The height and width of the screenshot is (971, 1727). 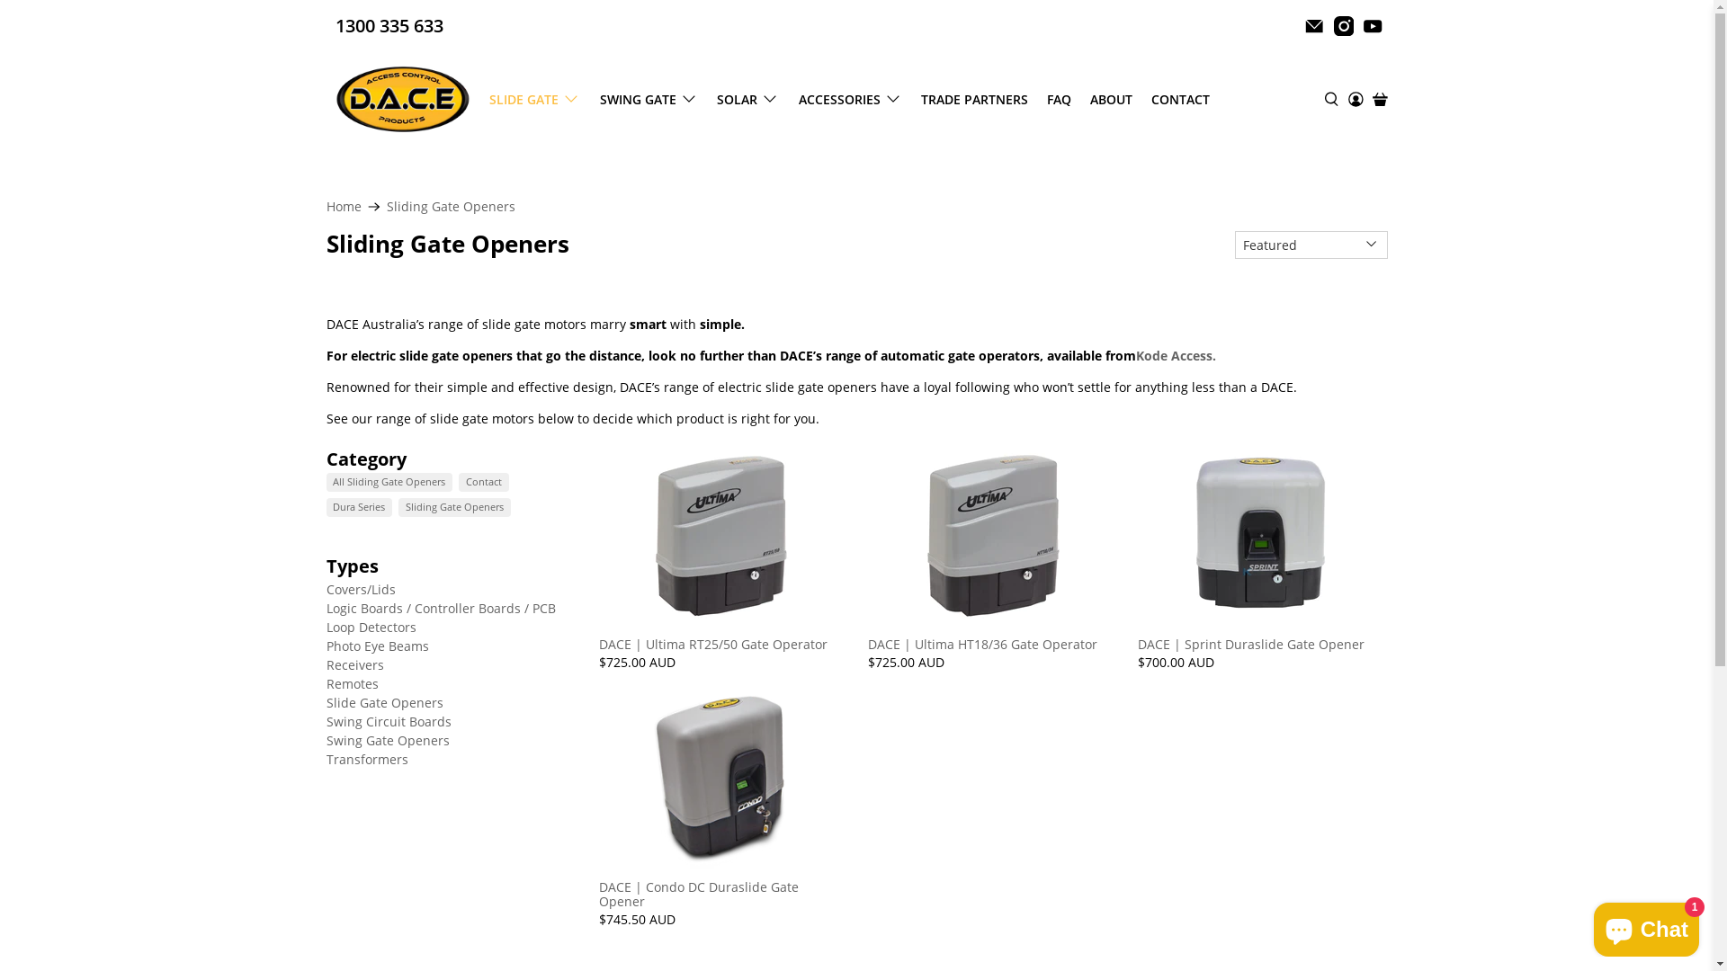 What do you see at coordinates (383, 703) in the screenshot?
I see `Slide Gate Openers` at bounding box center [383, 703].